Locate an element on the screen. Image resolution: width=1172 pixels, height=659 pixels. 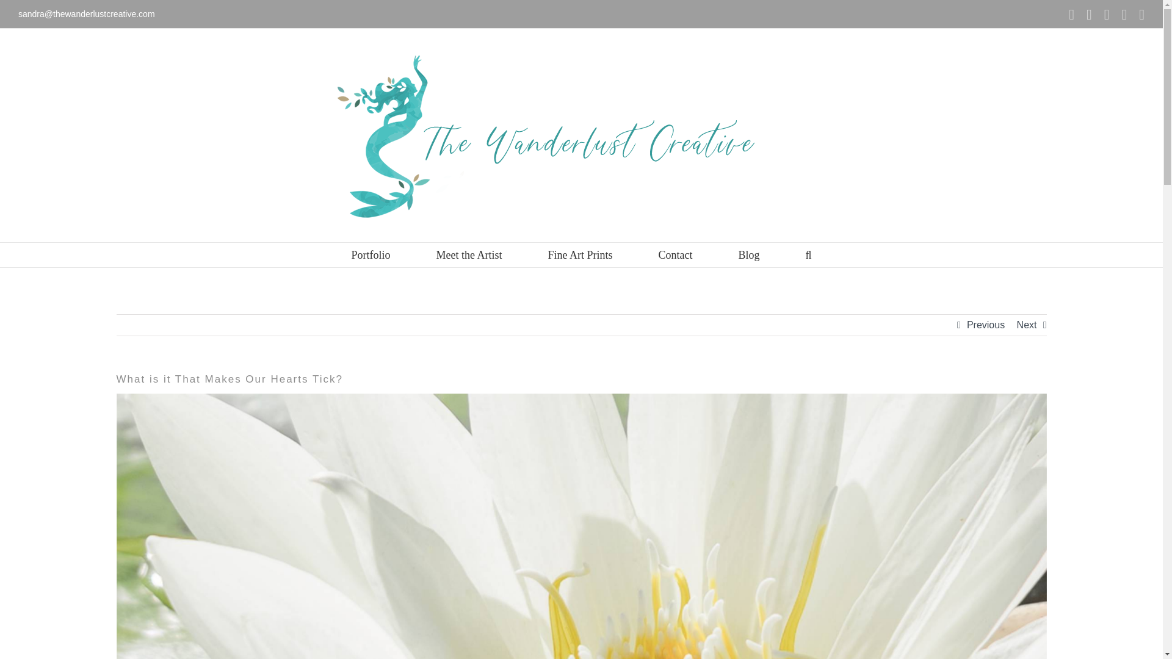
Meet the Artist is located at coordinates (469, 255).